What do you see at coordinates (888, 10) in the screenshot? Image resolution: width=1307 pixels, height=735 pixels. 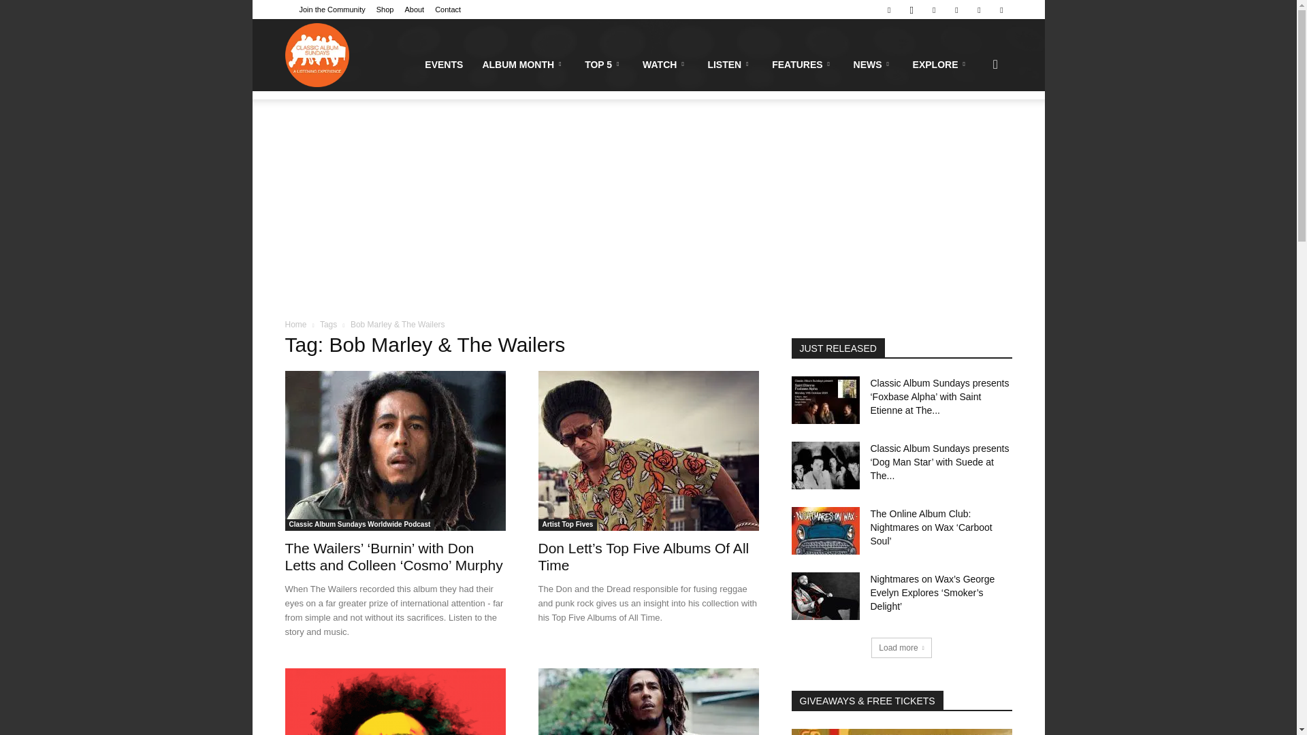 I see `Facebook` at bounding box center [888, 10].